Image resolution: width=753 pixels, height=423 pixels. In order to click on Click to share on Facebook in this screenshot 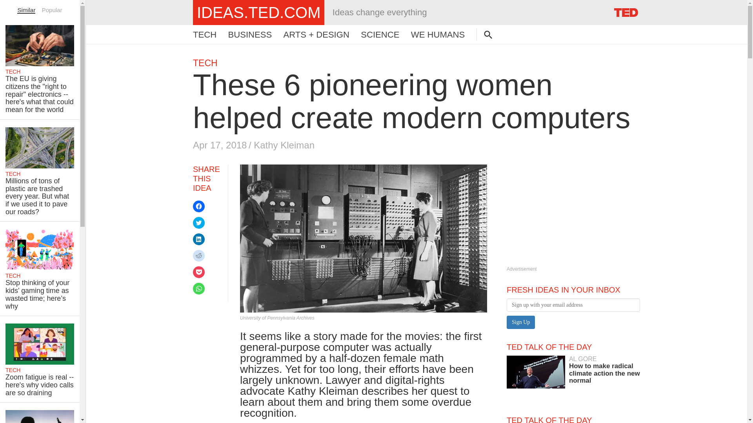, I will do `click(198, 206)`.